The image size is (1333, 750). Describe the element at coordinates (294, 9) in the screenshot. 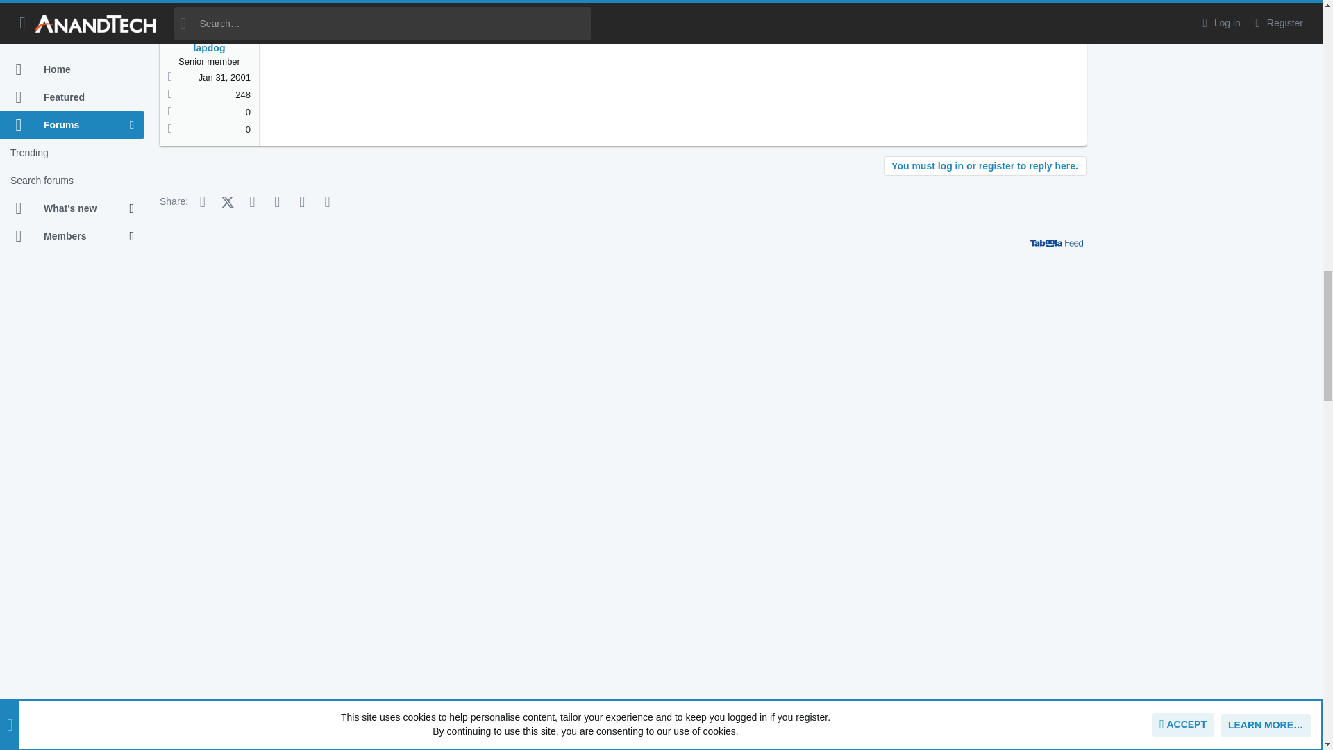

I see `Mar 18, 2001 at 1:57 AM` at that location.